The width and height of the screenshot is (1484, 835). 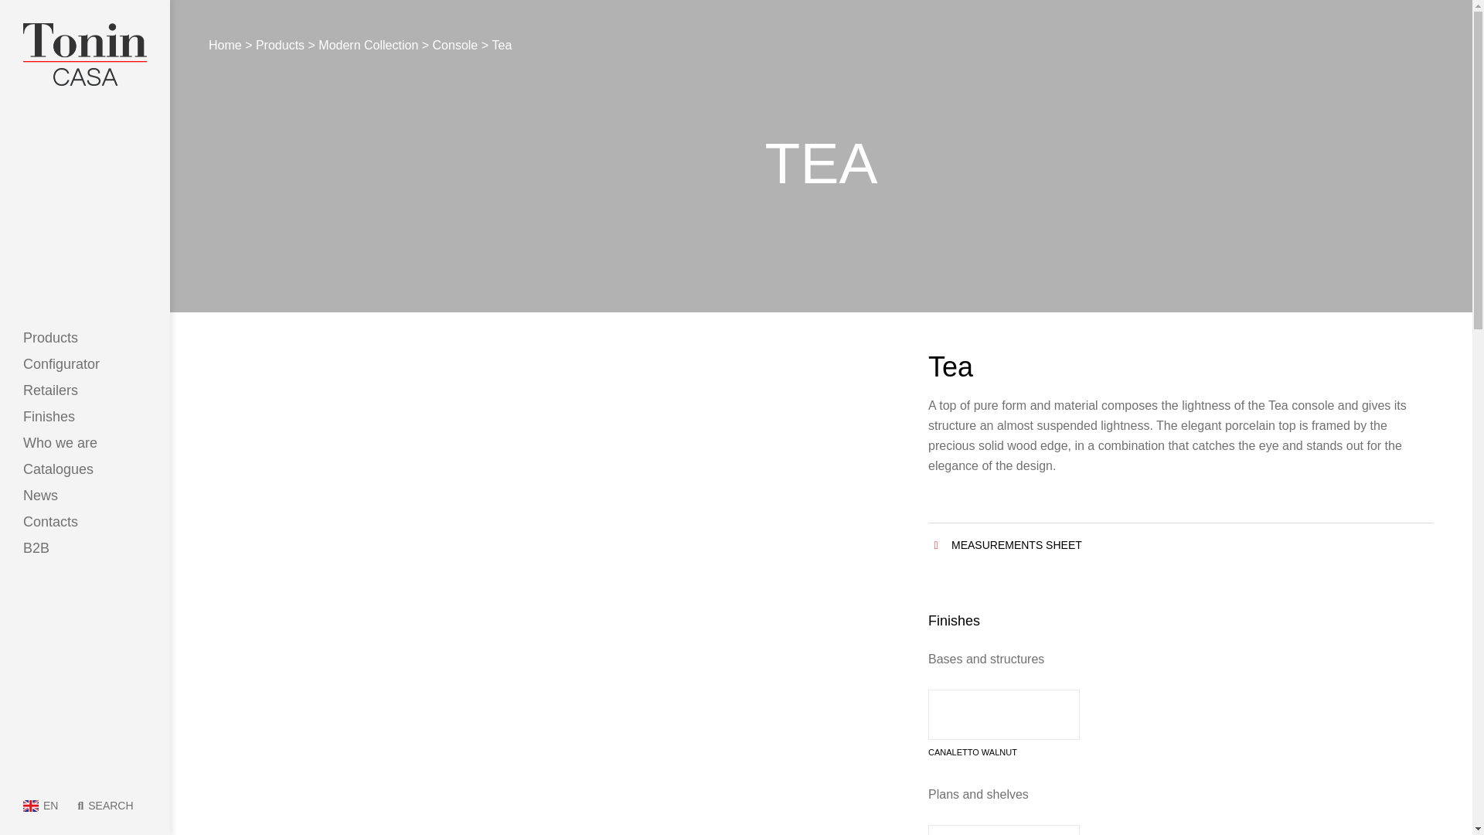 What do you see at coordinates (85, 469) in the screenshot?
I see `Catalogues` at bounding box center [85, 469].